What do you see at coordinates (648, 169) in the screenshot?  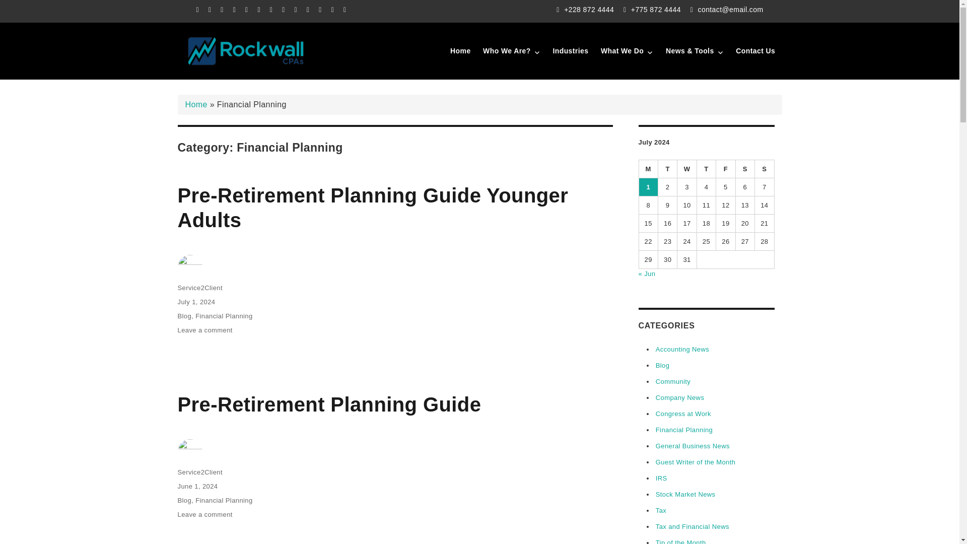 I see `Monday` at bounding box center [648, 169].